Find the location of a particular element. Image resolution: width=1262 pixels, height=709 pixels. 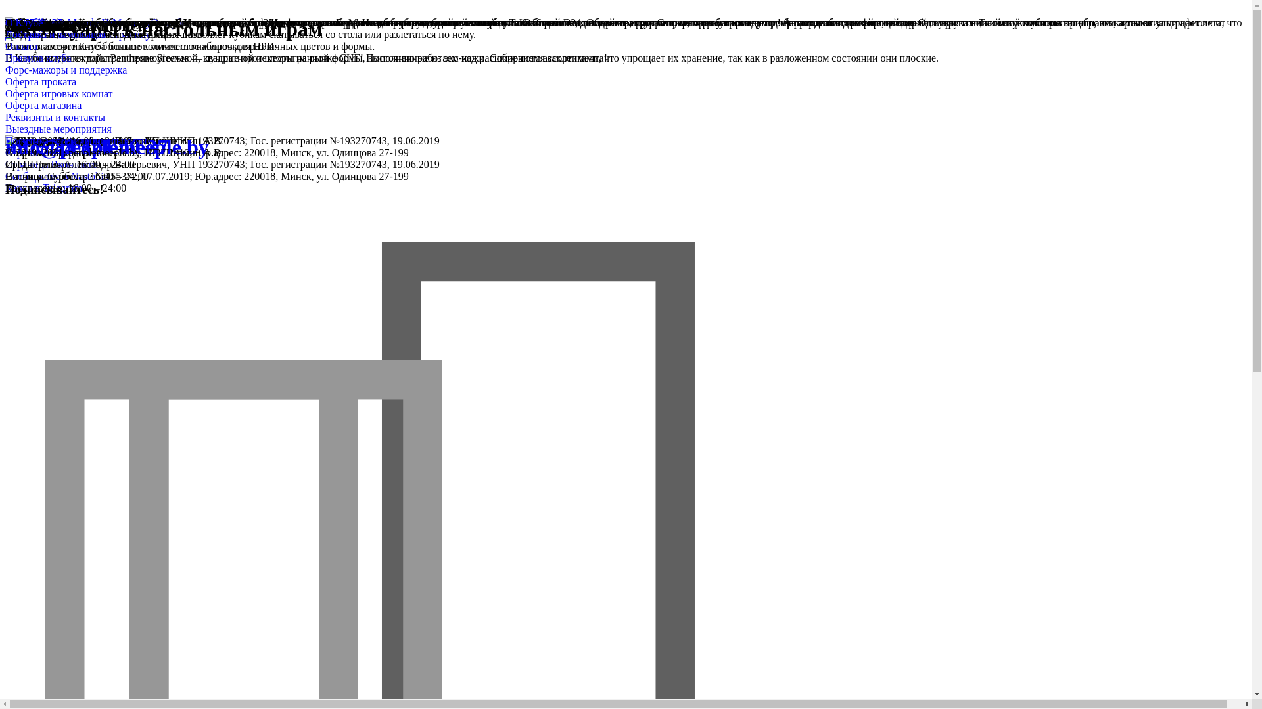

+375 44 770-40-37 is located at coordinates (87, 147).